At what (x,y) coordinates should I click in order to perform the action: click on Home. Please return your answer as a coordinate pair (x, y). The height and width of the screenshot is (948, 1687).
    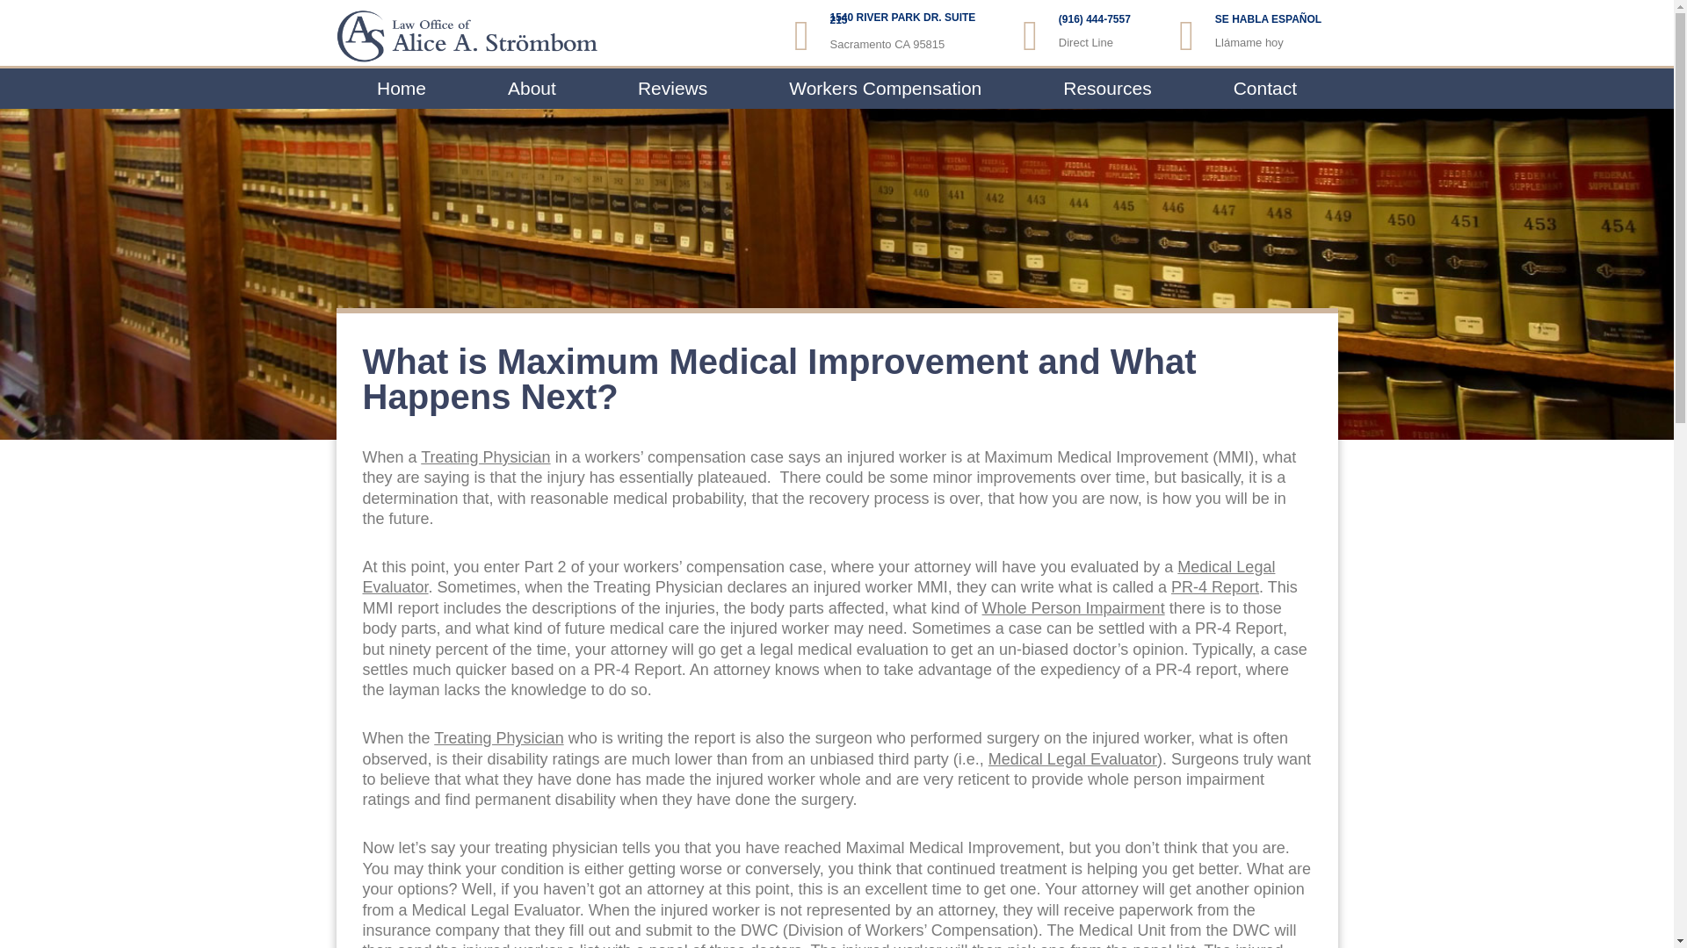
    Looking at the image, I should click on (401, 88).